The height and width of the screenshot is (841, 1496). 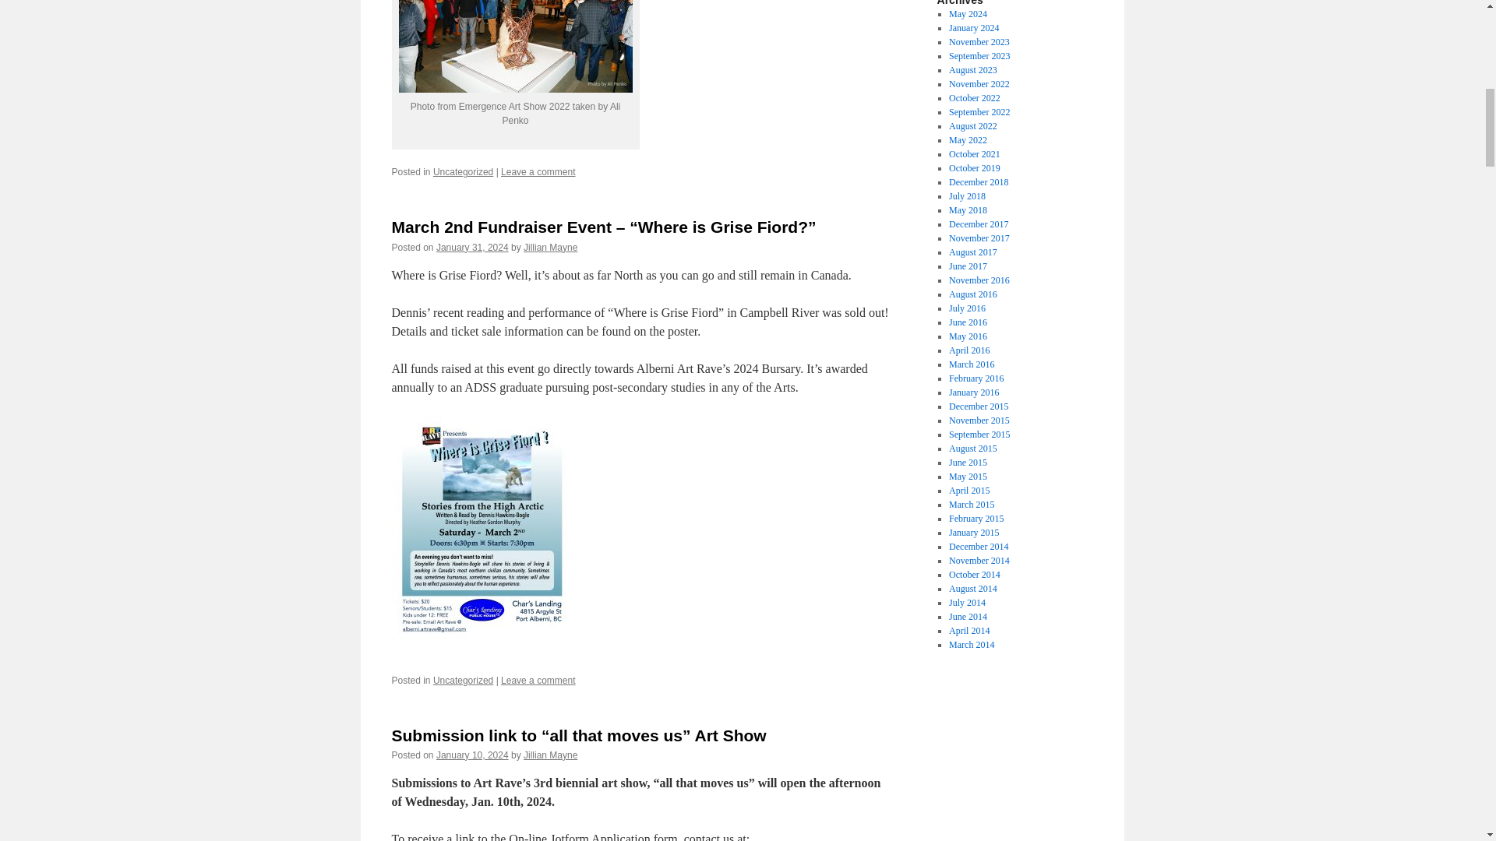 I want to click on View all posts by Jillian Mayne, so click(x=550, y=755).